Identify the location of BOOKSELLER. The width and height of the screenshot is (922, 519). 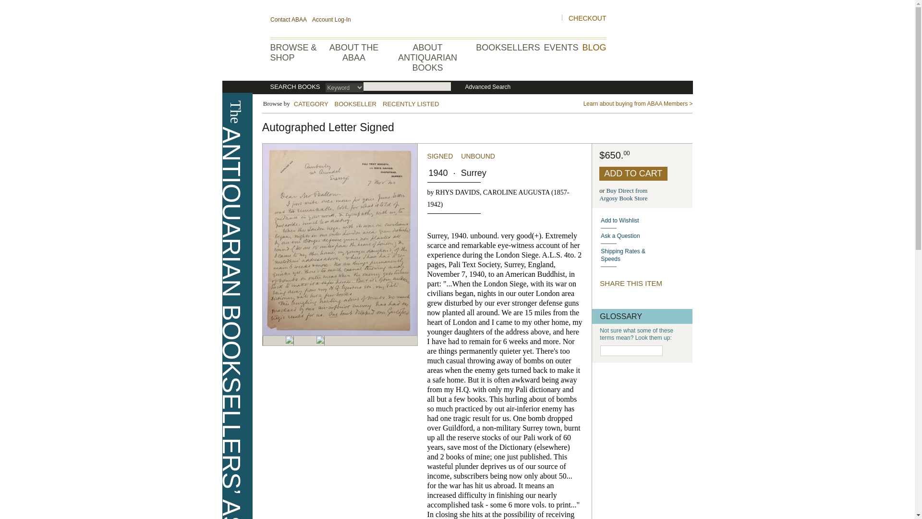
(623, 194).